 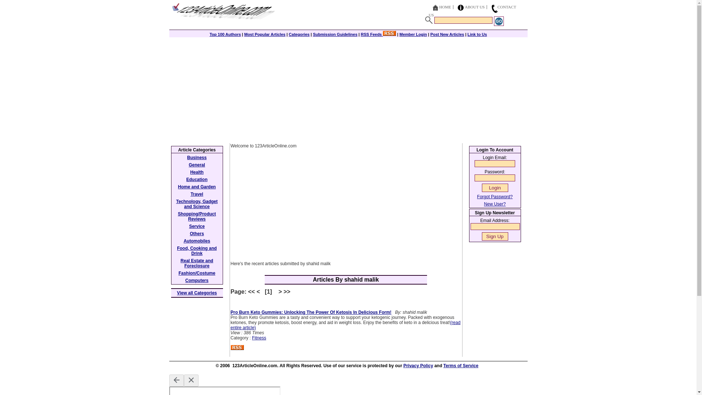 I want to click on Computers, so click(x=197, y=281).